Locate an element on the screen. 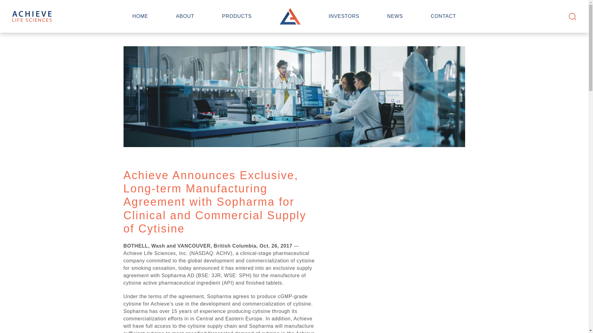 The image size is (593, 333). CONTACT is located at coordinates (444, 16).